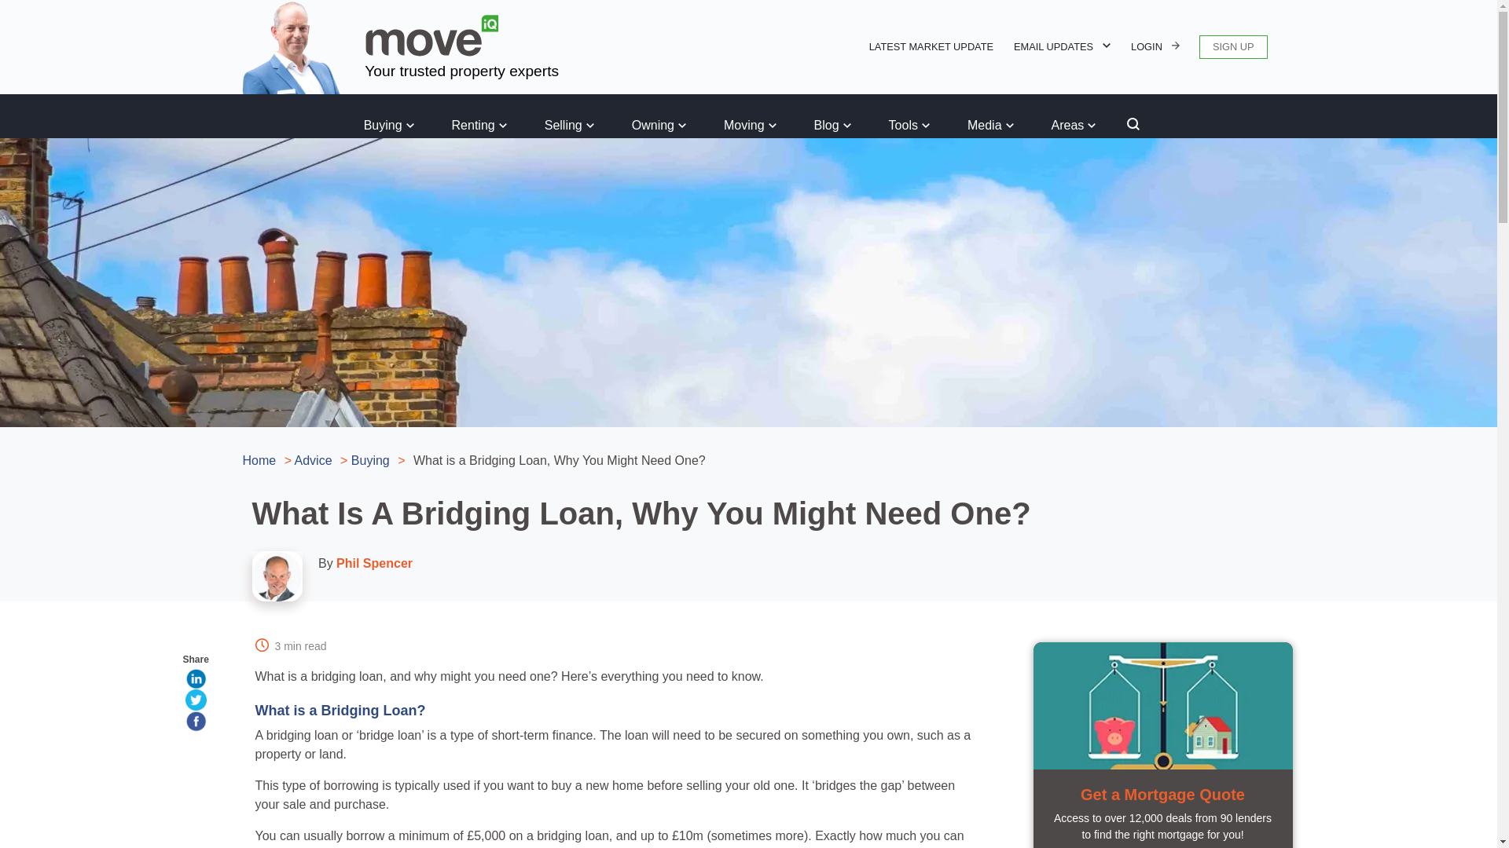 This screenshot has width=1509, height=848. Describe the element at coordinates (1155, 47) in the screenshot. I see `LOGIN` at that location.